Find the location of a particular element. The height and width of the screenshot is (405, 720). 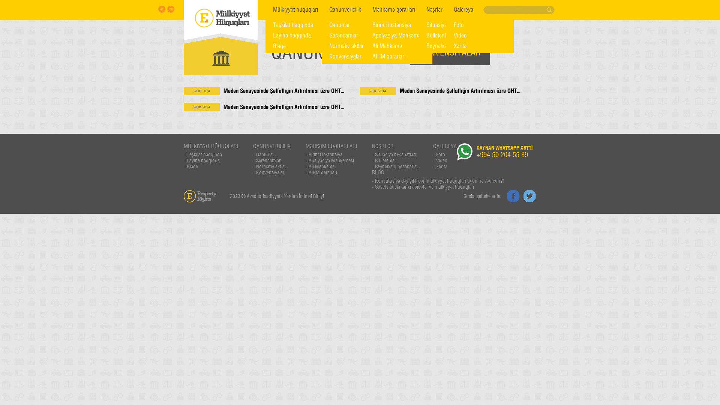

Birinci instansiya is located at coordinates (399, 25).